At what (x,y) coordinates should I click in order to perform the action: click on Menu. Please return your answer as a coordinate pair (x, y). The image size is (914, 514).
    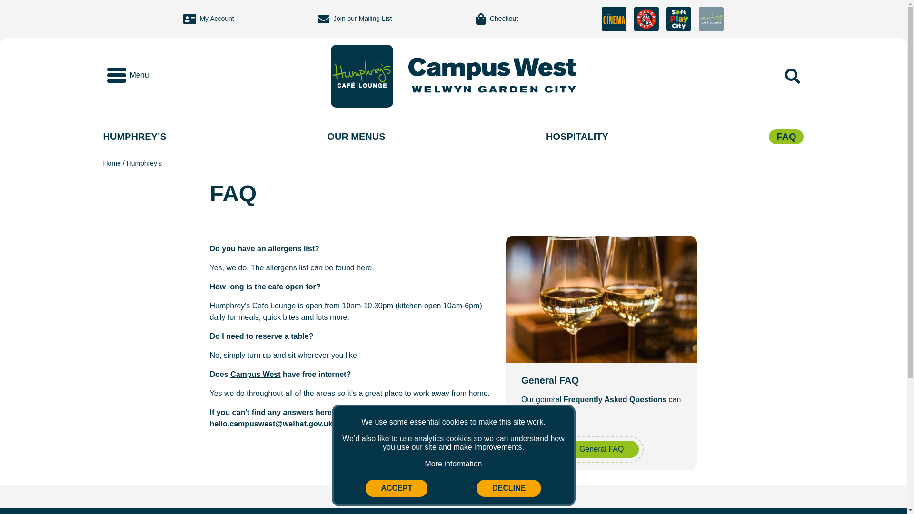
    Looking at the image, I should click on (128, 75).